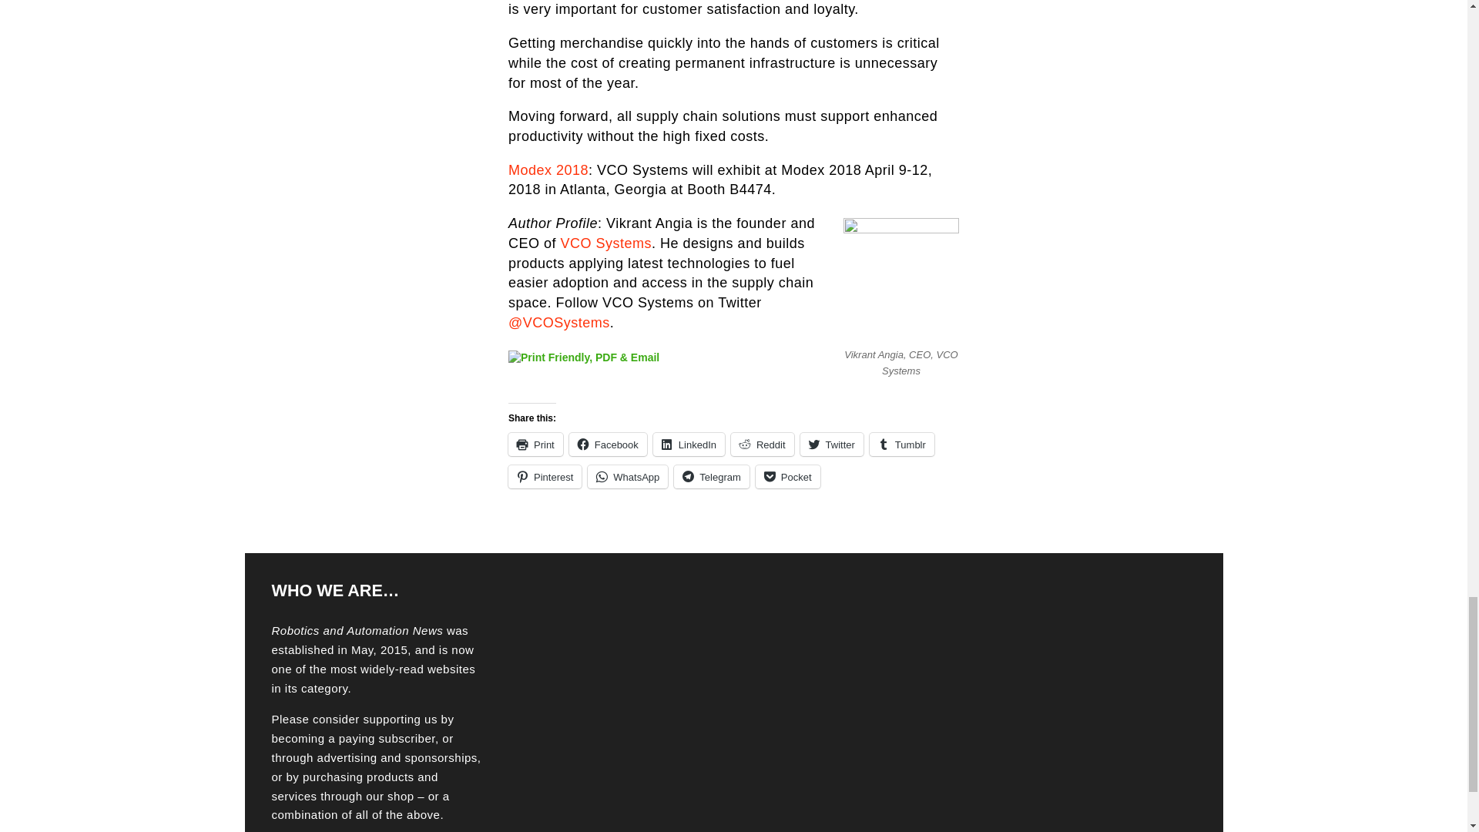  What do you see at coordinates (609, 444) in the screenshot?
I see `Click to share on Facebook` at bounding box center [609, 444].